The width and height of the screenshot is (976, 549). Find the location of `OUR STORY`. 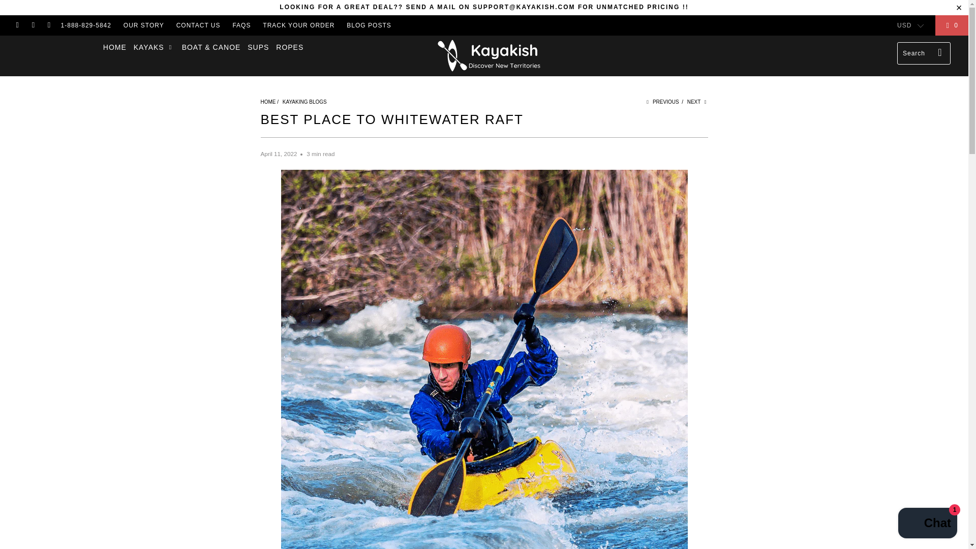

OUR STORY is located at coordinates (143, 25).